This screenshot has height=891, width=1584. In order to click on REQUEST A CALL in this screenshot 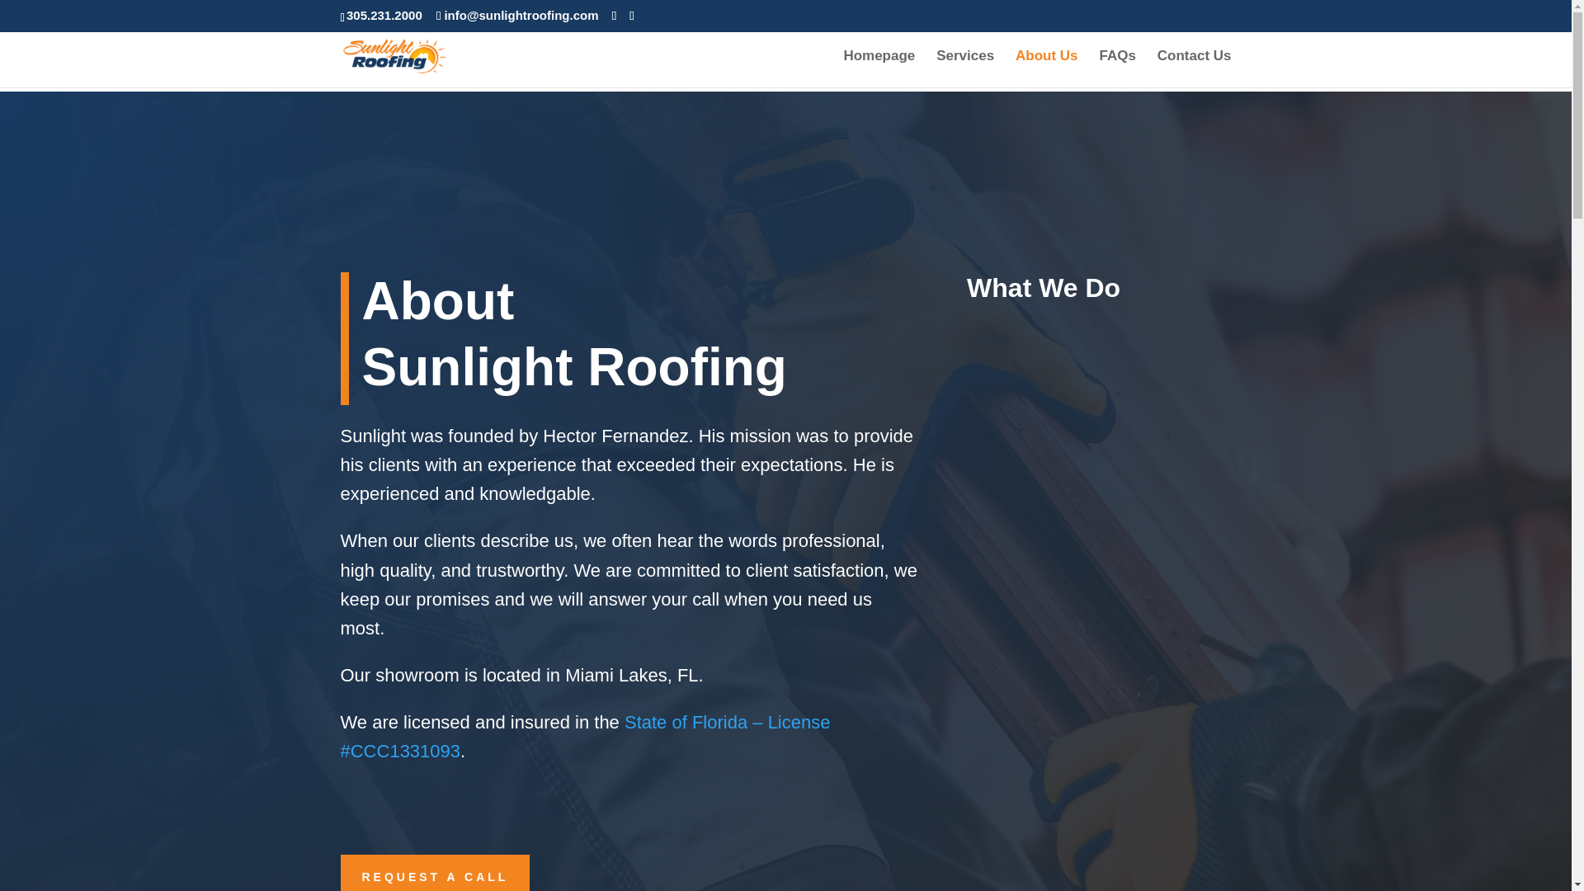, I will do `click(434, 873)`.